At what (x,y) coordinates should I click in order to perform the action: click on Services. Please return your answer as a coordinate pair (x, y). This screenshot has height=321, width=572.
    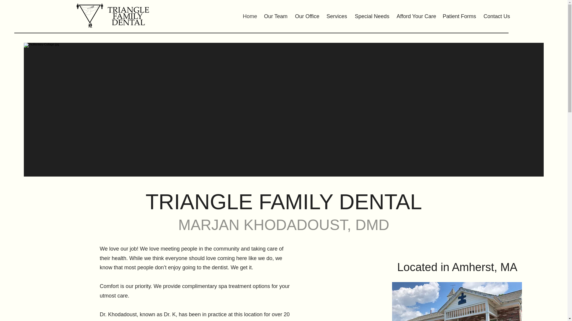
    Looking at the image, I should click on (336, 16).